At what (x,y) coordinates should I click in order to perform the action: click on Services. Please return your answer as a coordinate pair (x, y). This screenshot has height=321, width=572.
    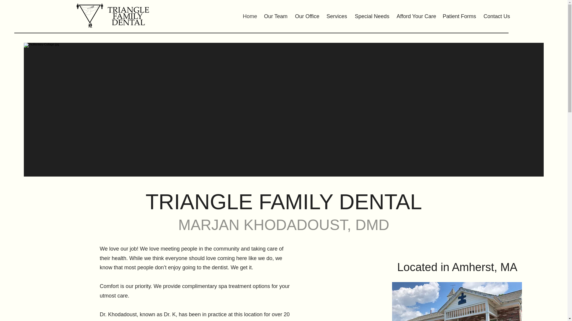
    Looking at the image, I should click on (336, 16).